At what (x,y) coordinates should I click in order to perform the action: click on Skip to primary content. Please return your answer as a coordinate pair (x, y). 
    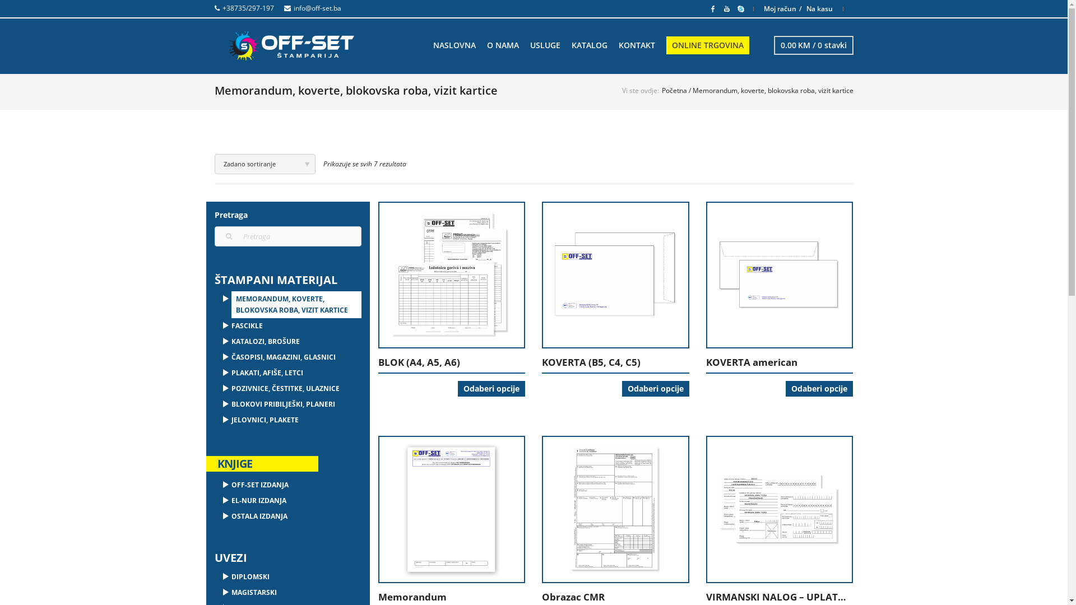
    Looking at the image, I should click on (474, 45).